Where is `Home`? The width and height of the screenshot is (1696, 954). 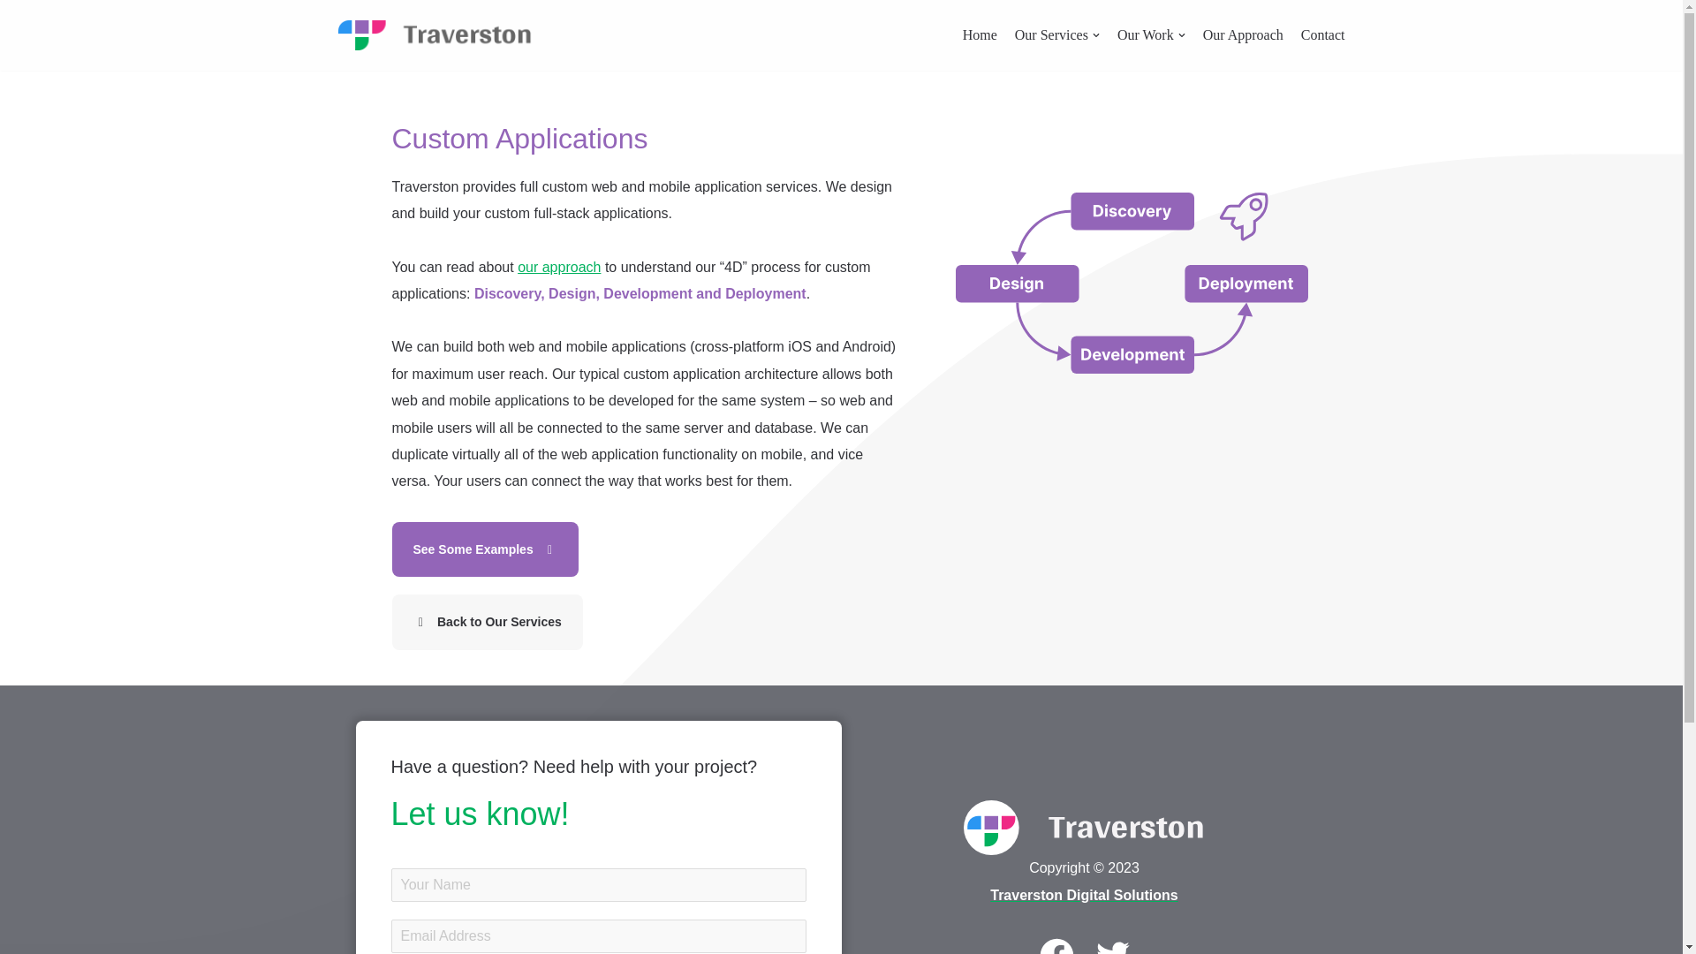 Home is located at coordinates (980, 35).